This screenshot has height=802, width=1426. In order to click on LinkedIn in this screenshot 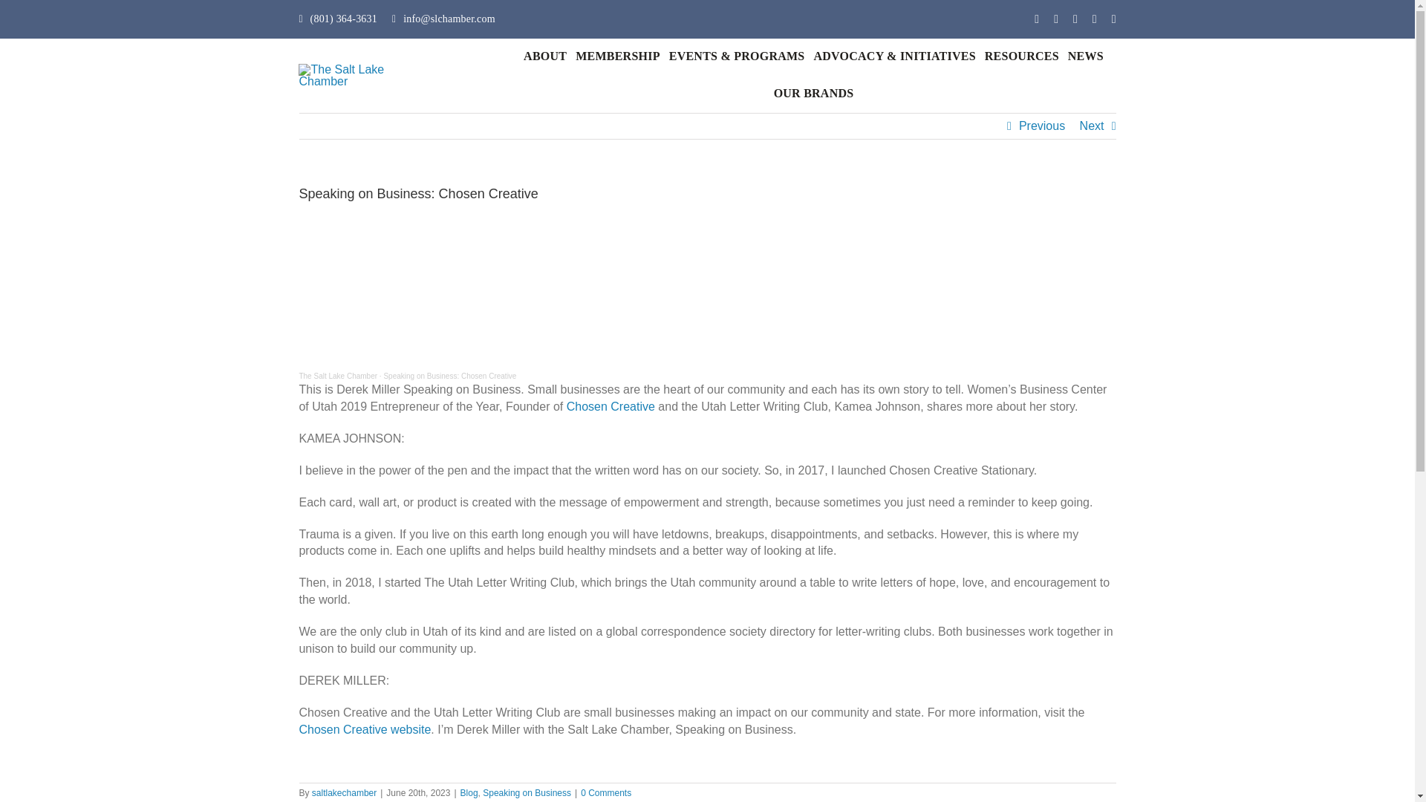, I will do `click(1114, 19)`.